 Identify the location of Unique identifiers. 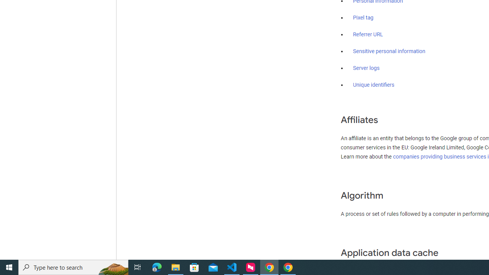
(374, 85).